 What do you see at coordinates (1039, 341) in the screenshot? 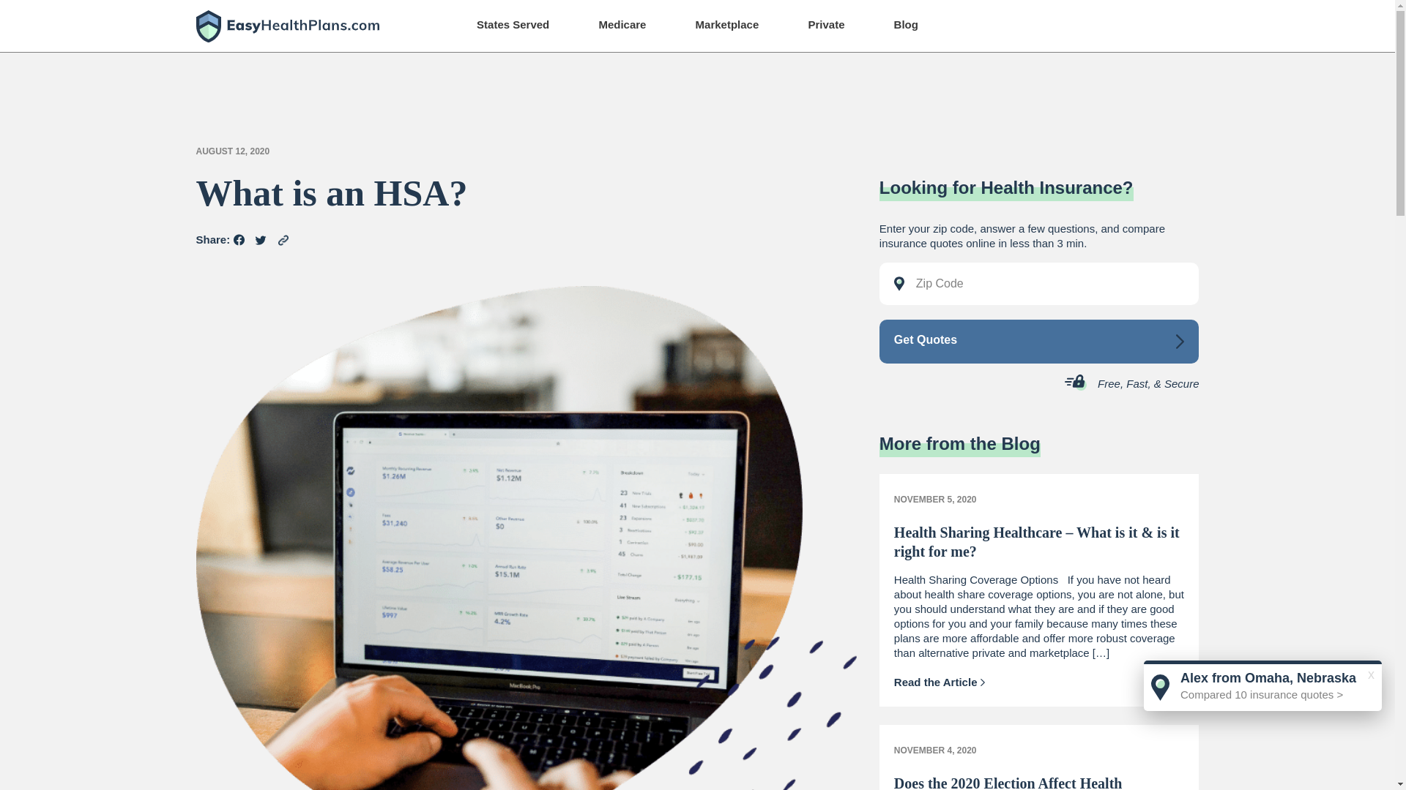
I see `Get Quotes` at bounding box center [1039, 341].